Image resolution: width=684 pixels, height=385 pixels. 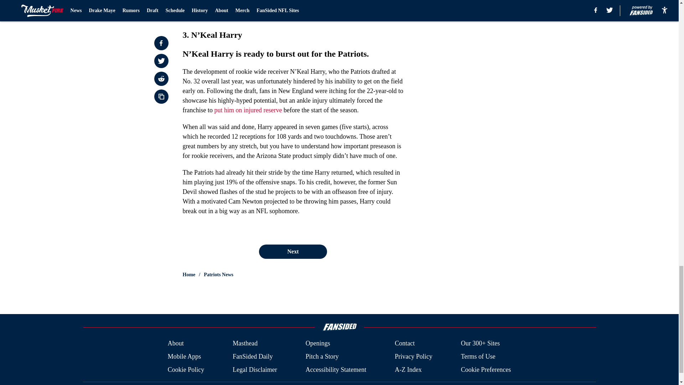 What do you see at coordinates (322, 356) in the screenshot?
I see `Pitch a Story` at bounding box center [322, 356].